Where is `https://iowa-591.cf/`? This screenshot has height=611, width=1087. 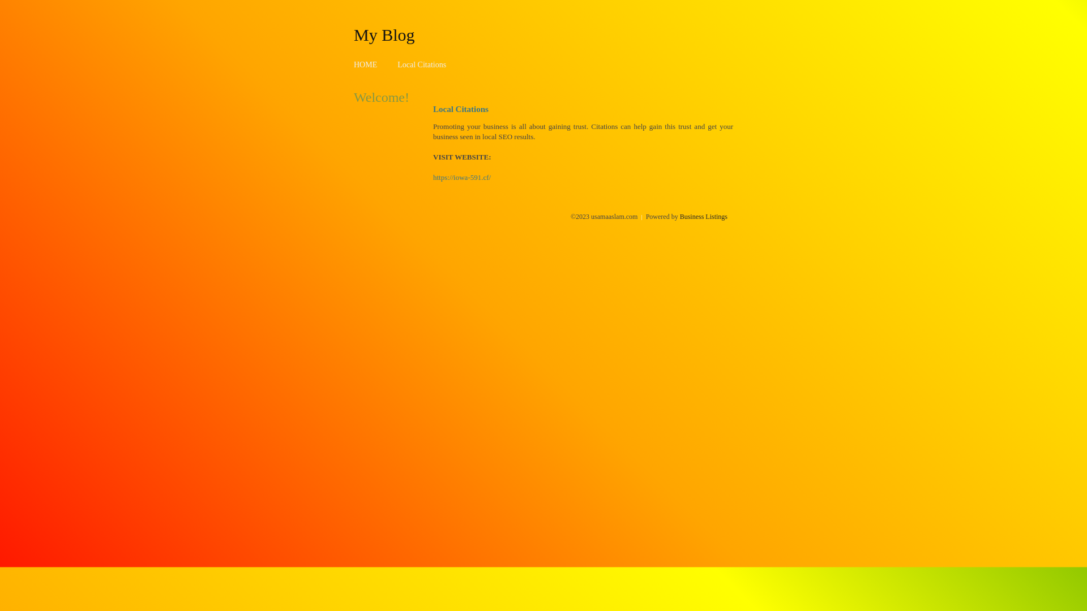 https://iowa-591.cf/ is located at coordinates (462, 178).